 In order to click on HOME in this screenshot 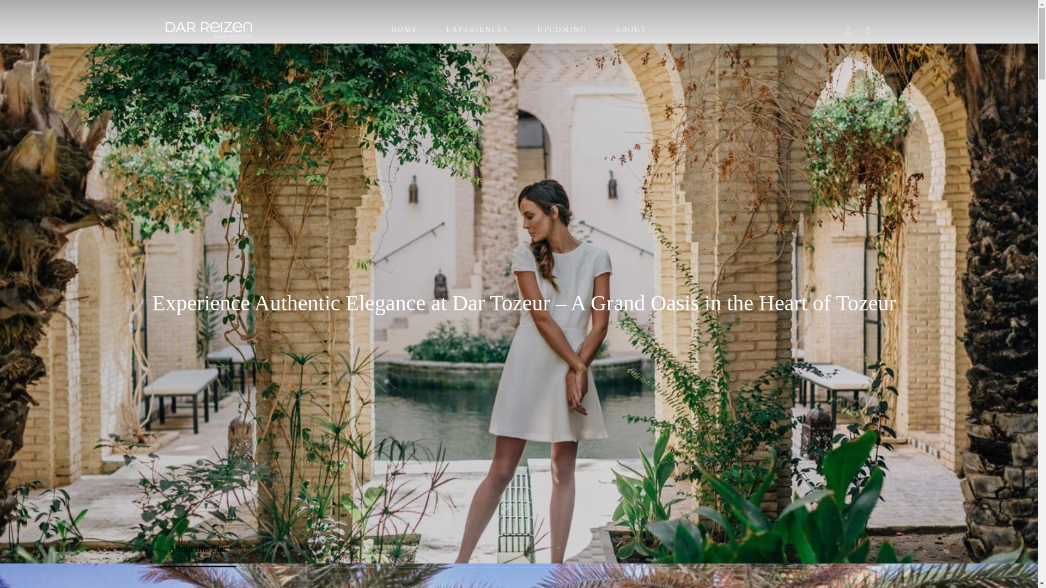, I will do `click(404, 29)`.